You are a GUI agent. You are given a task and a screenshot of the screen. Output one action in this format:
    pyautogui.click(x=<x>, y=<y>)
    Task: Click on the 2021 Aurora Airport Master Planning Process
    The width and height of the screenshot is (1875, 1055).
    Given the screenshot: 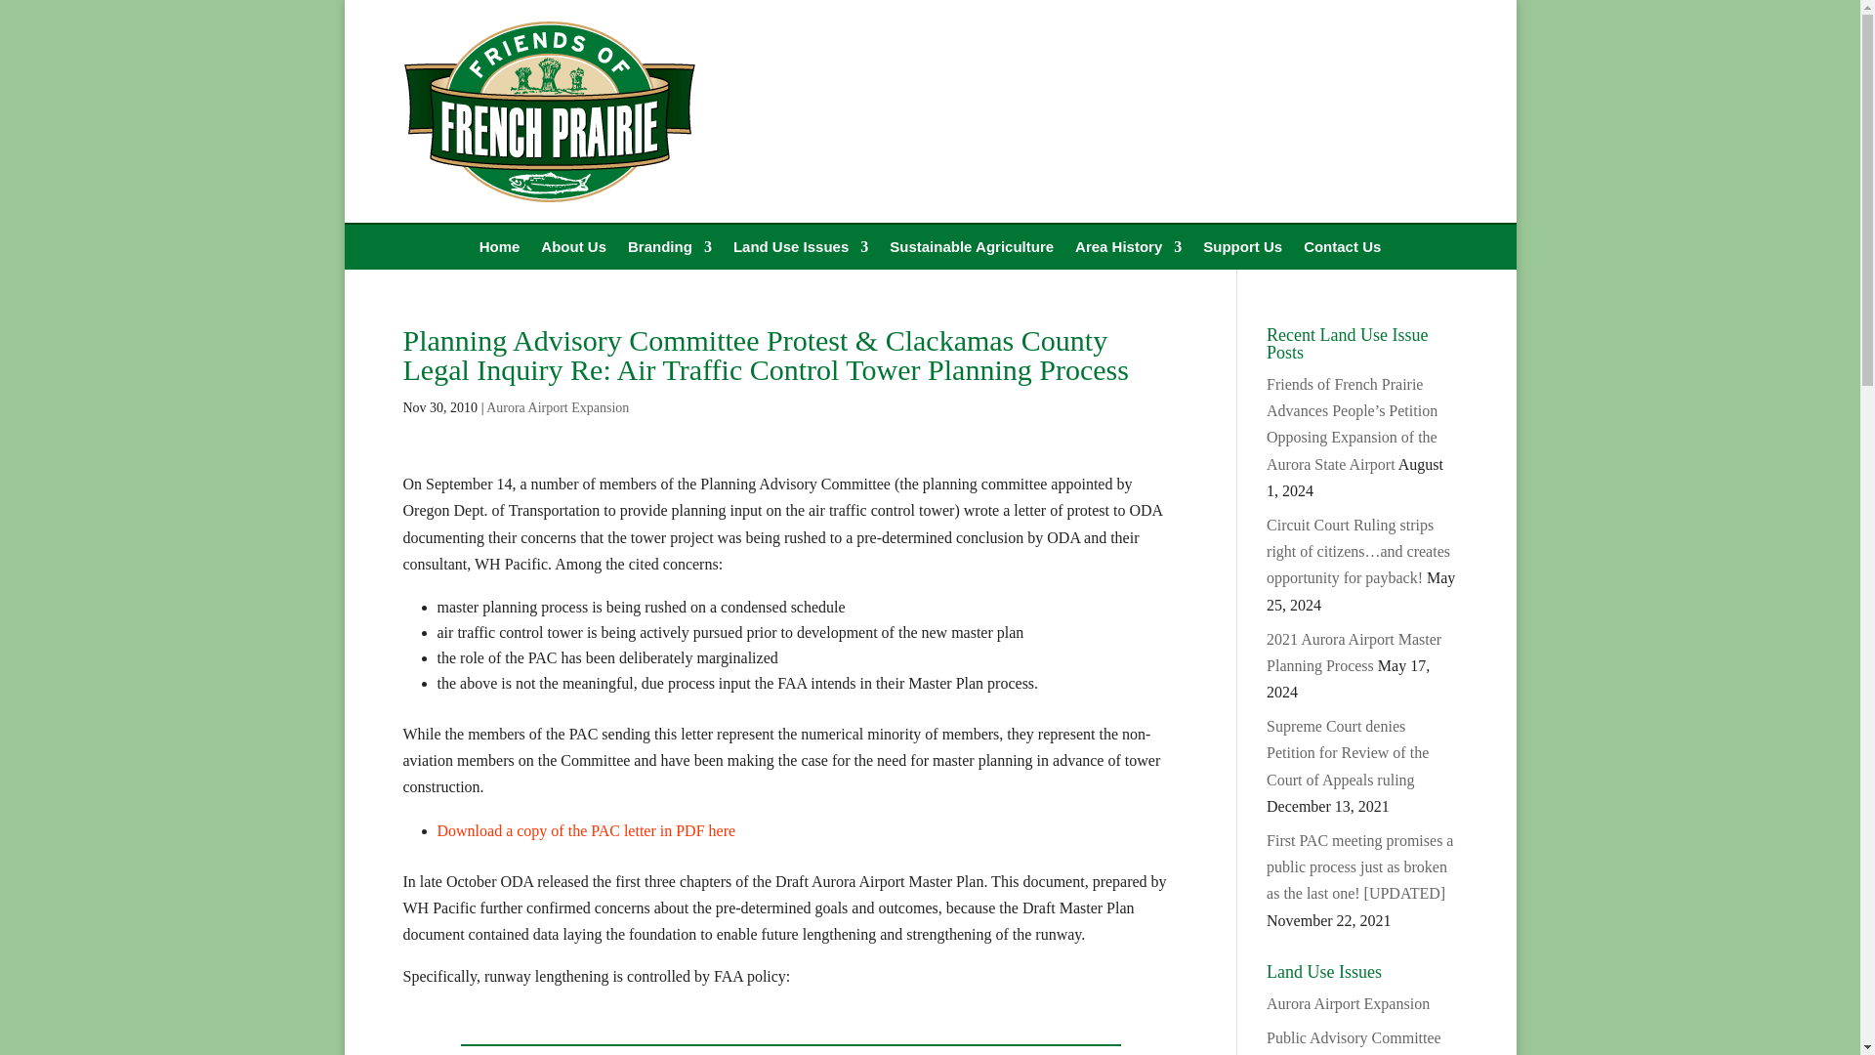 What is the action you would take?
    pyautogui.click(x=1354, y=653)
    